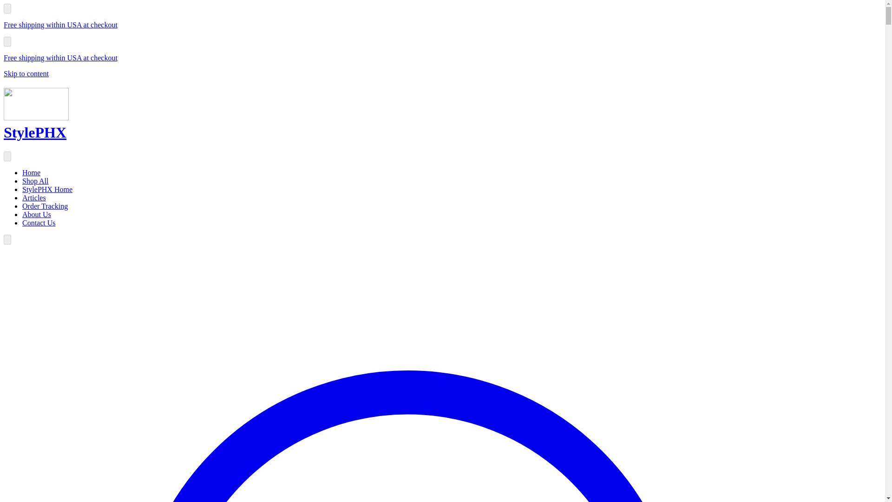 The height and width of the screenshot is (502, 892). What do you see at coordinates (45, 206) in the screenshot?
I see `Order Tracking` at bounding box center [45, 206].